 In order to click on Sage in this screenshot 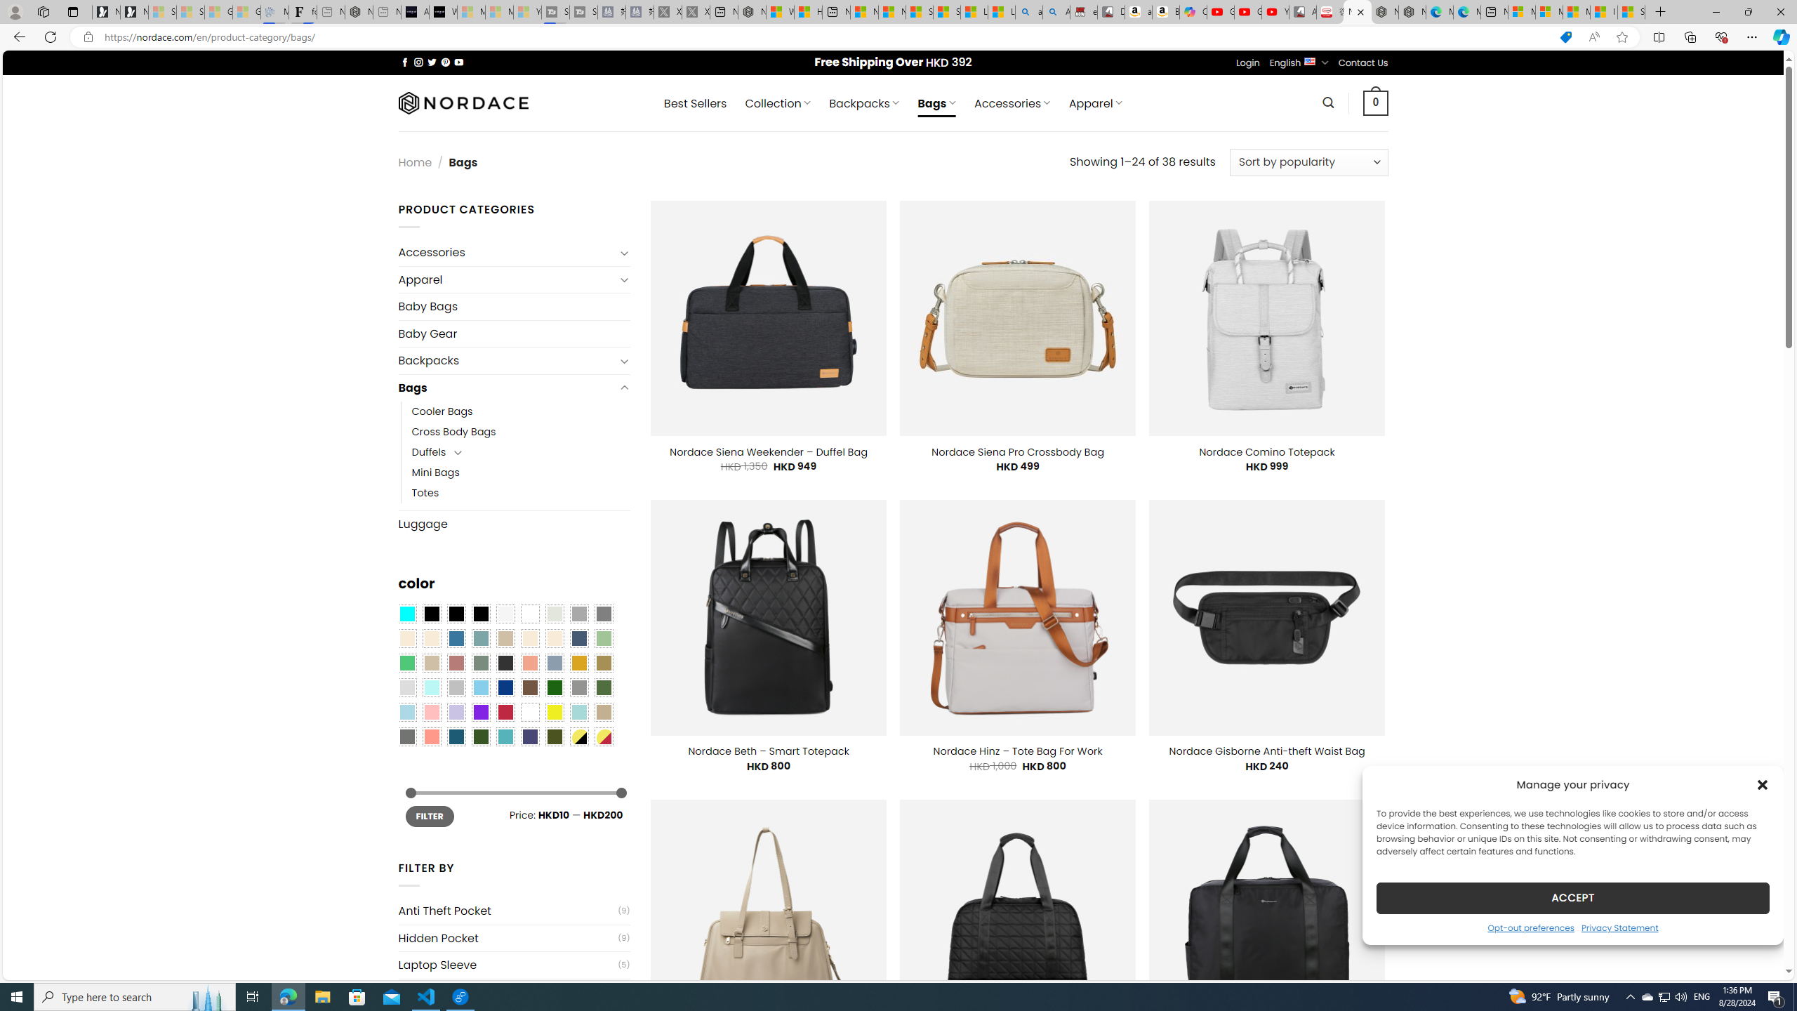, I will do `click(480, 663)`.